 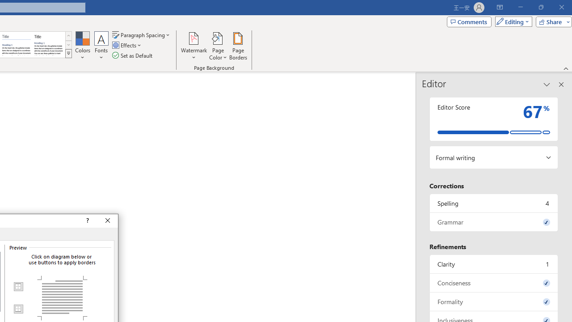 I want to click on Colors, so click(x=82, y=46).